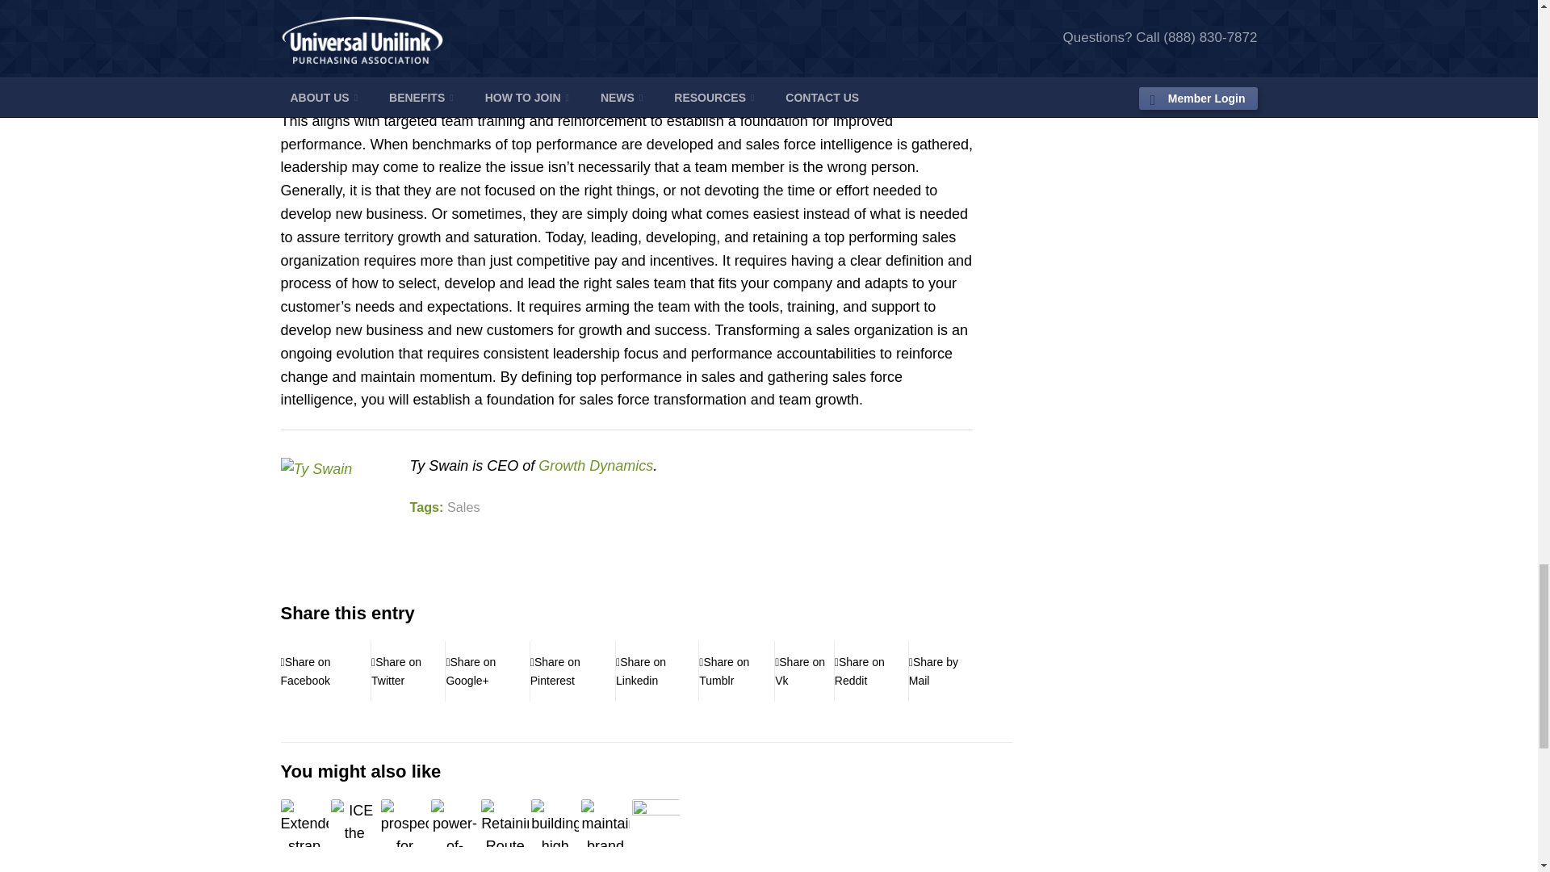  I want to click on Share on Twitter, so click(408, 672).